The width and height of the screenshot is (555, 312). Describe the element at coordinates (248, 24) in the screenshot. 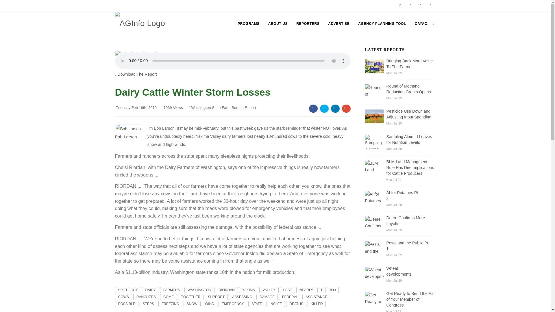

I see `PROGRAMS` at that location.